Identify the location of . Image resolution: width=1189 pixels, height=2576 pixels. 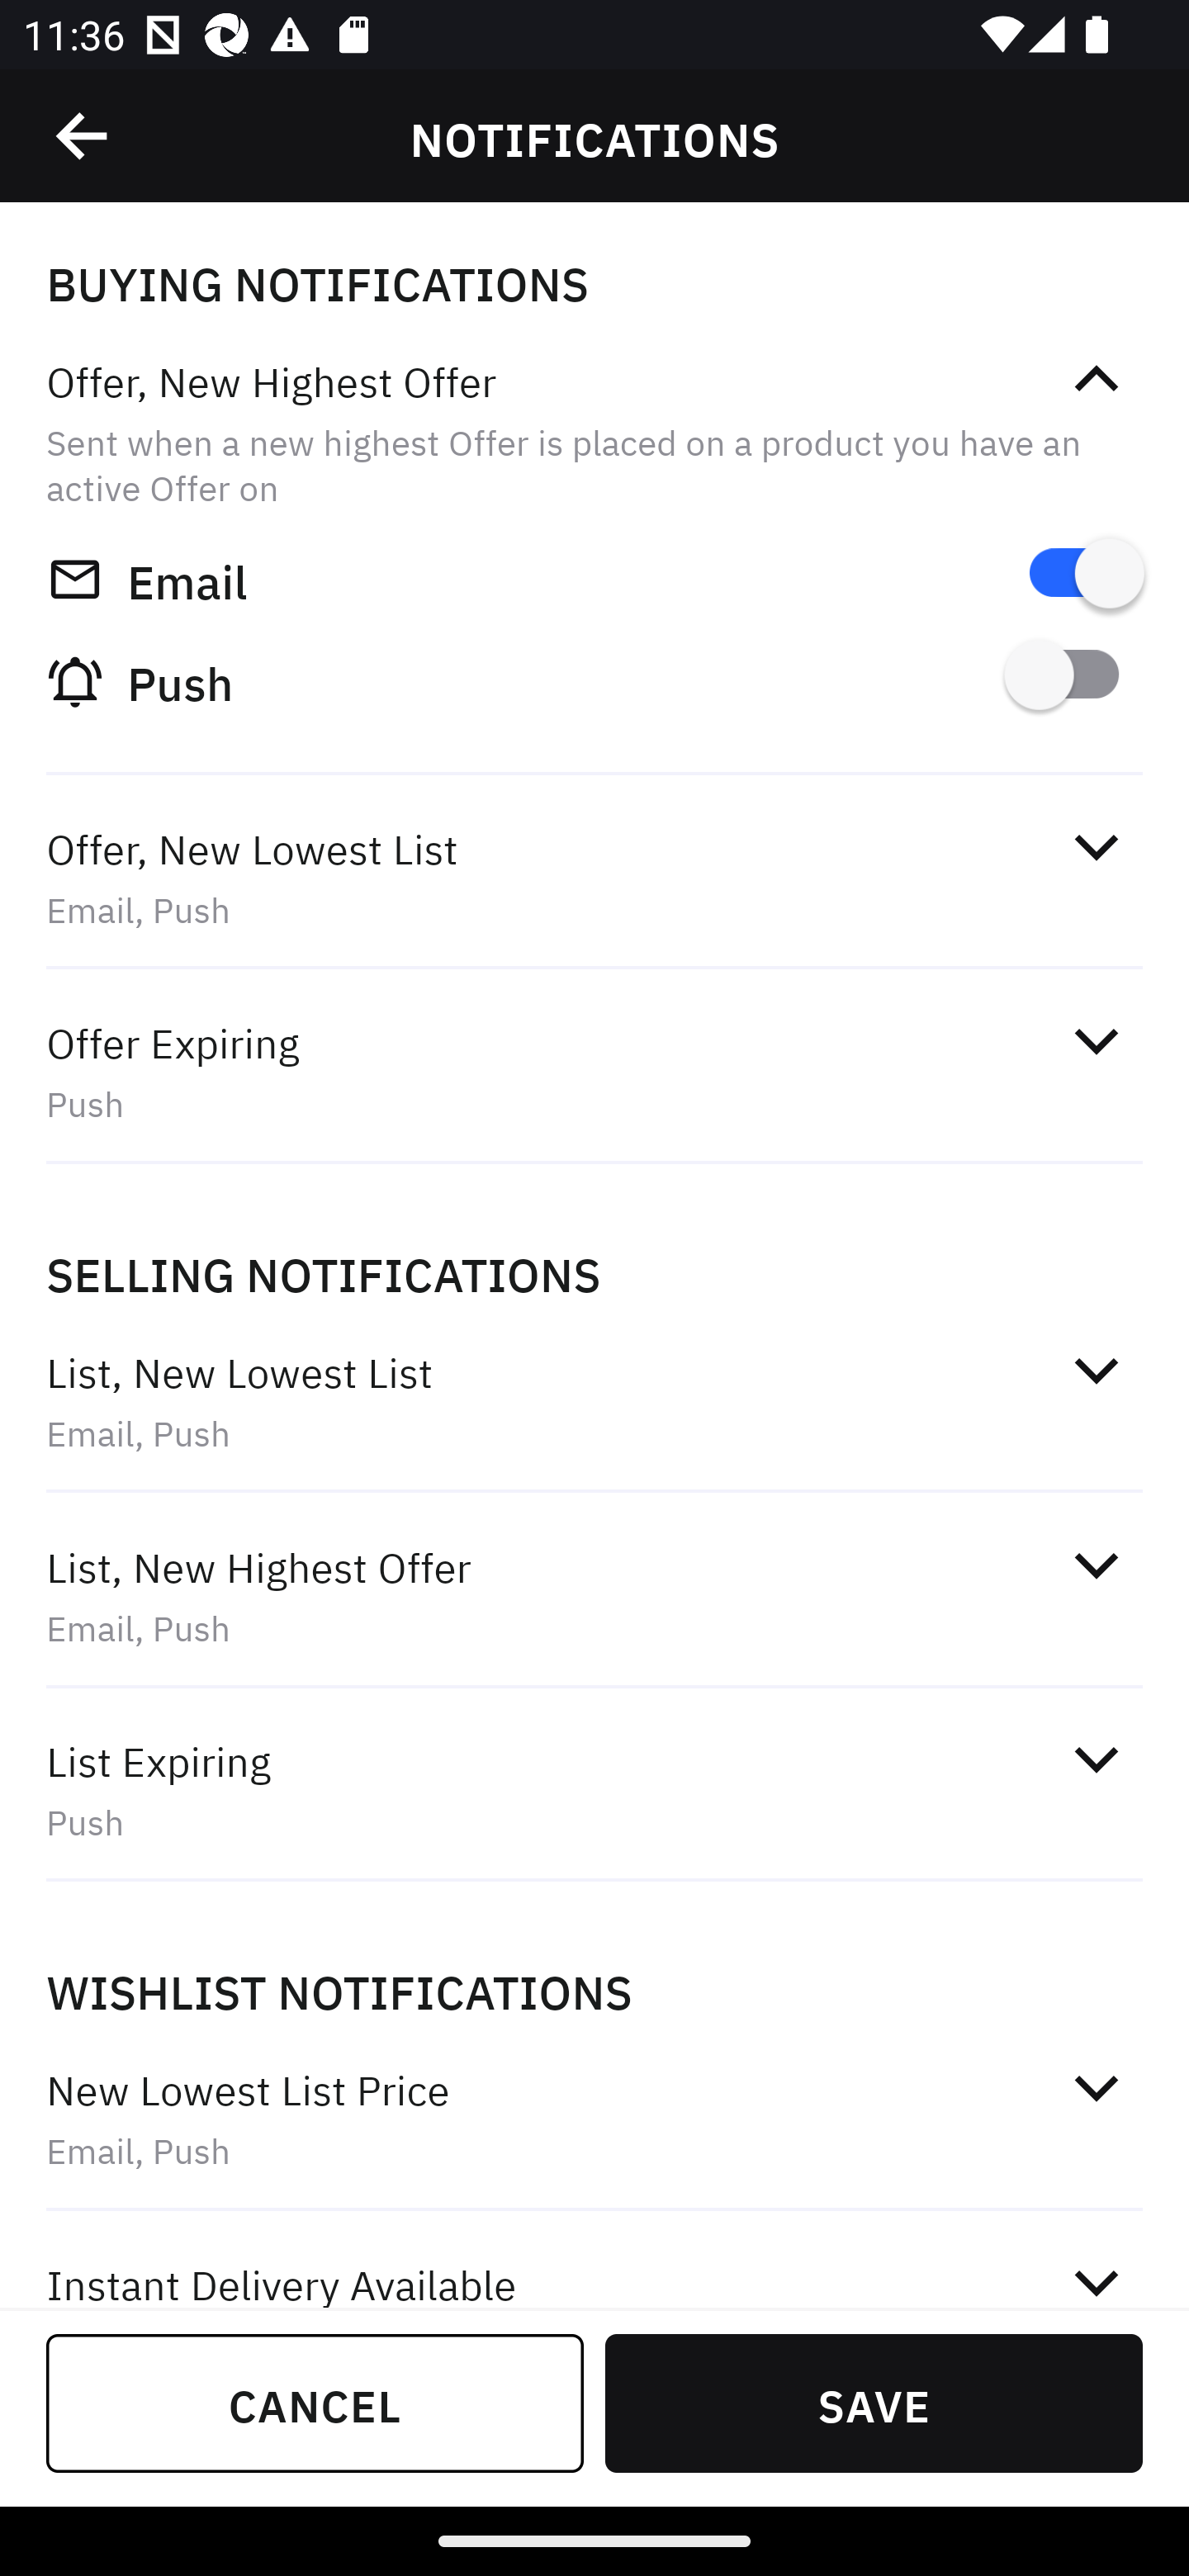
(1096, 1565).